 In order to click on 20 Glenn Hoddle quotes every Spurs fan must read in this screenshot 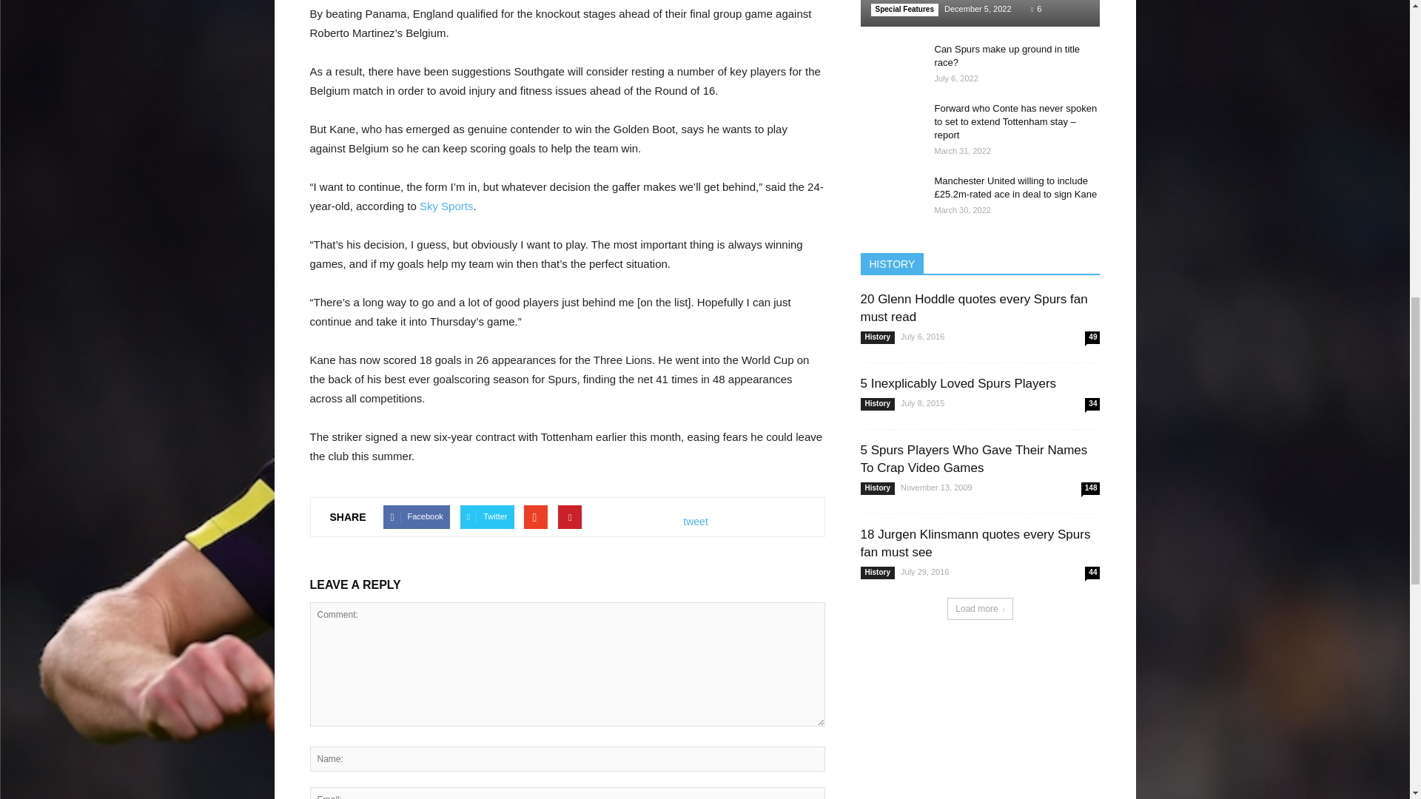, I will do `click(972, 308)`.